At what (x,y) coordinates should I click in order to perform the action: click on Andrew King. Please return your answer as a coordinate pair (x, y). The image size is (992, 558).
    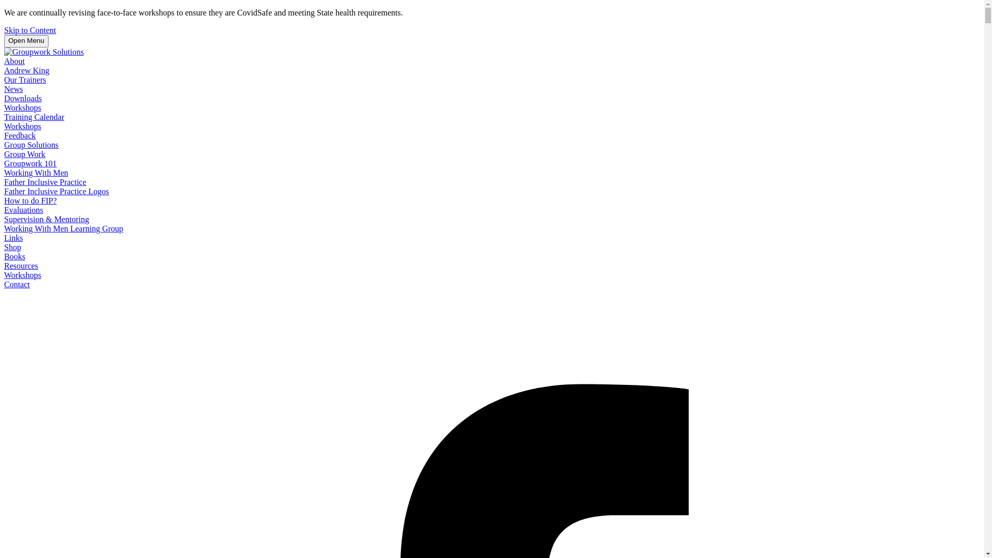
    Looking at the image, I should click on (27, 70).